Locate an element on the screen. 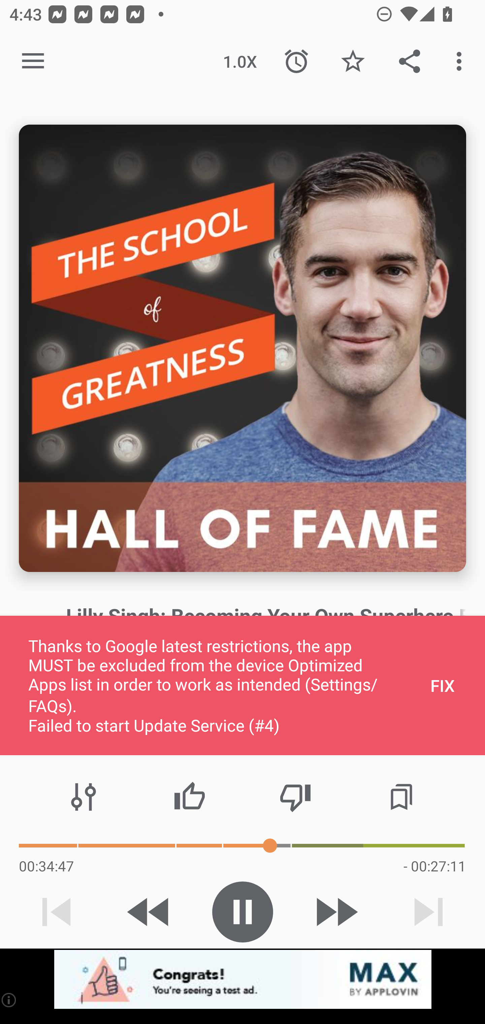 The width and height of the screenshot is (485, 1024). Next track is located at coordinates (428, 912).